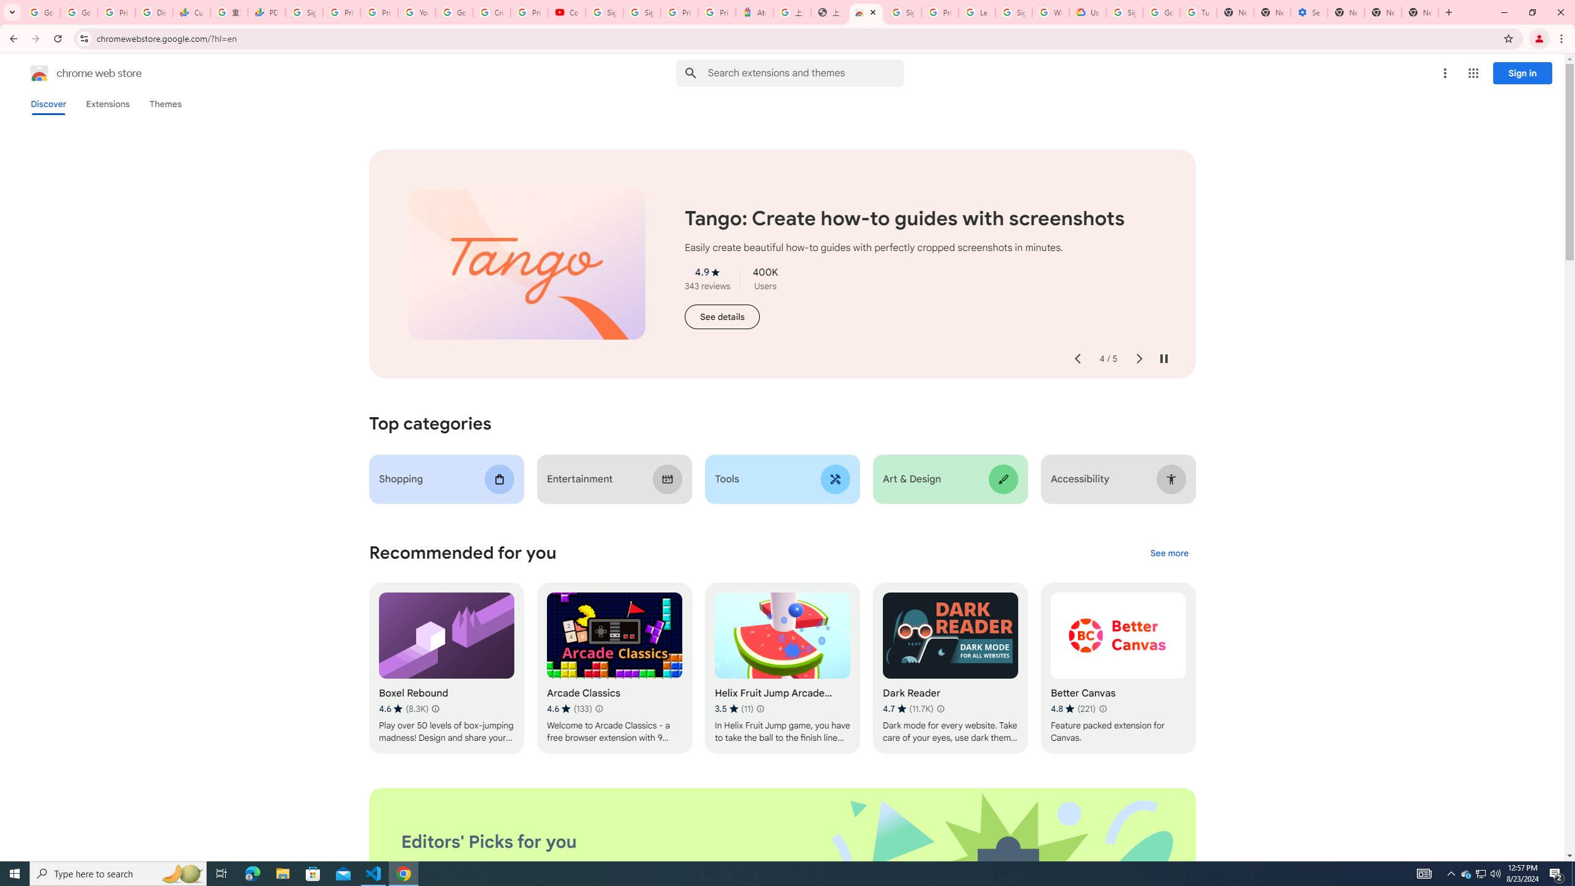 Image resolution: width=1575 pixels, height=886 pixels. What do you see at coordinates (781, 479) in the screenshot?
I see `Tools` at bounding box center [781, 479].